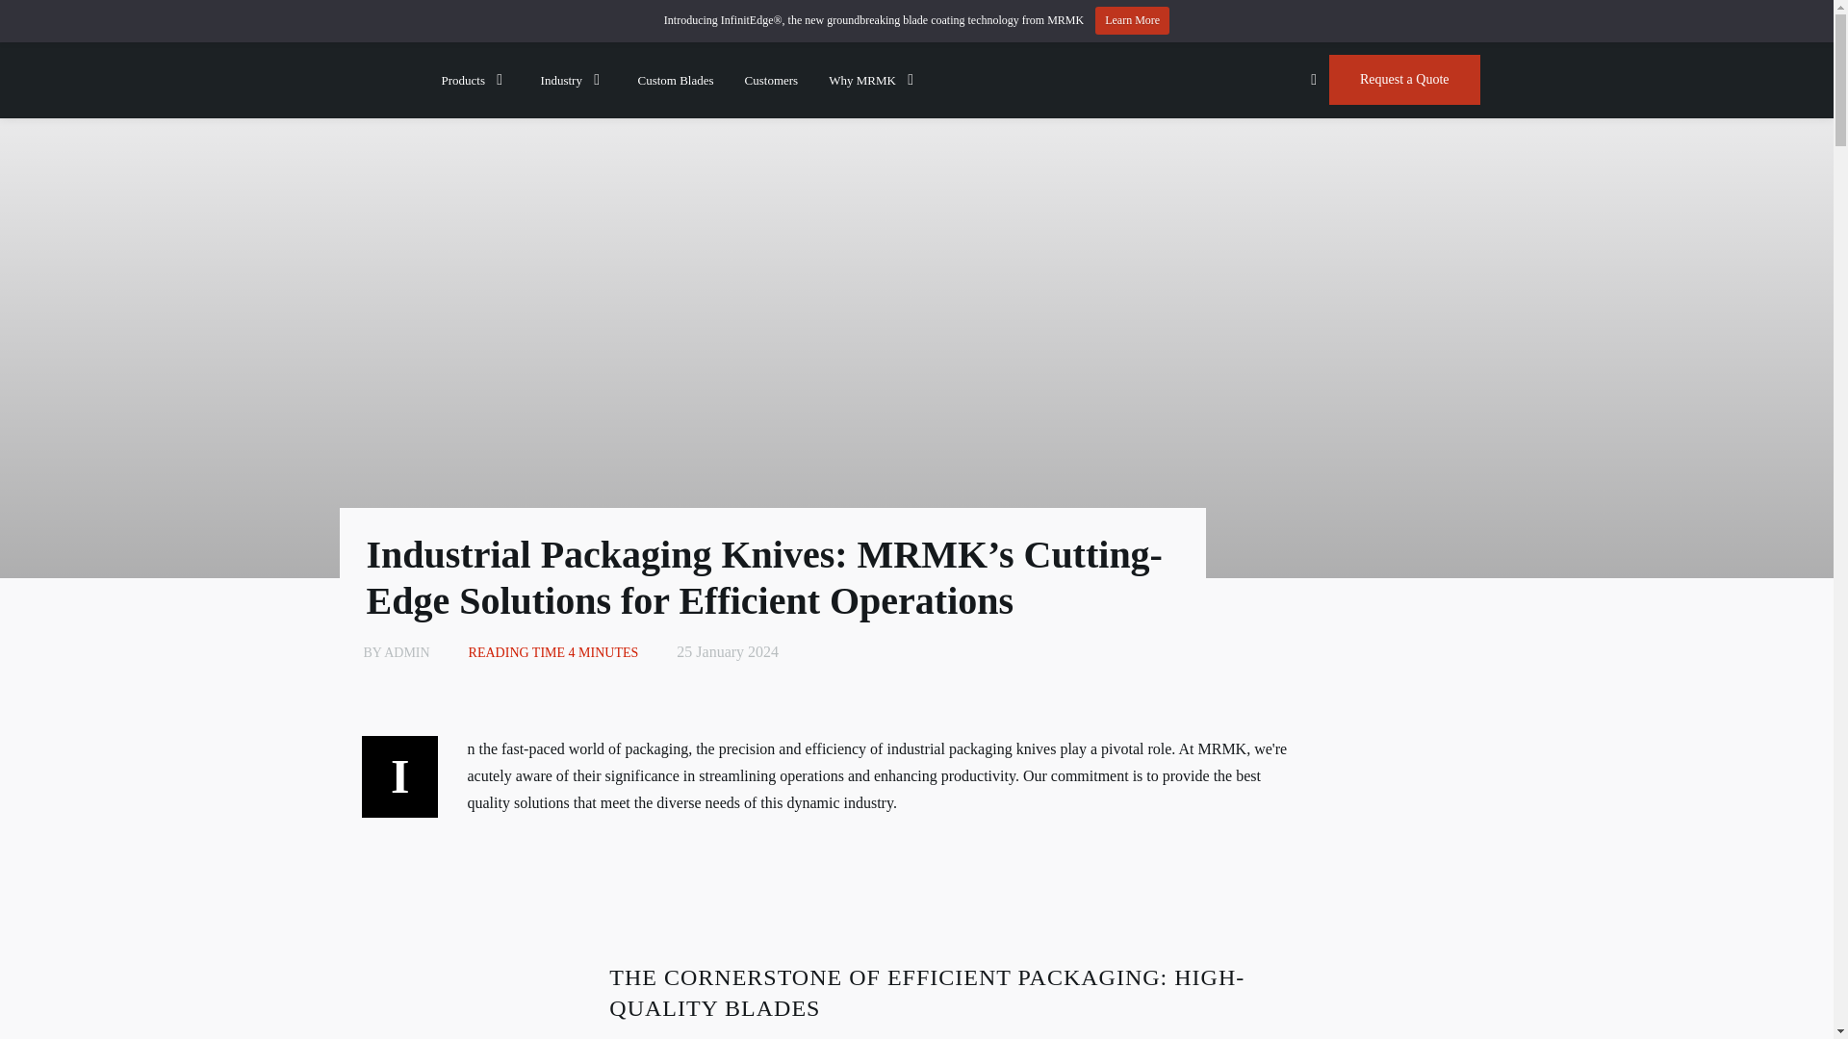 The width and height of the screenshot is (1848, 1039). I want to click on Industry, so click(574, 79).